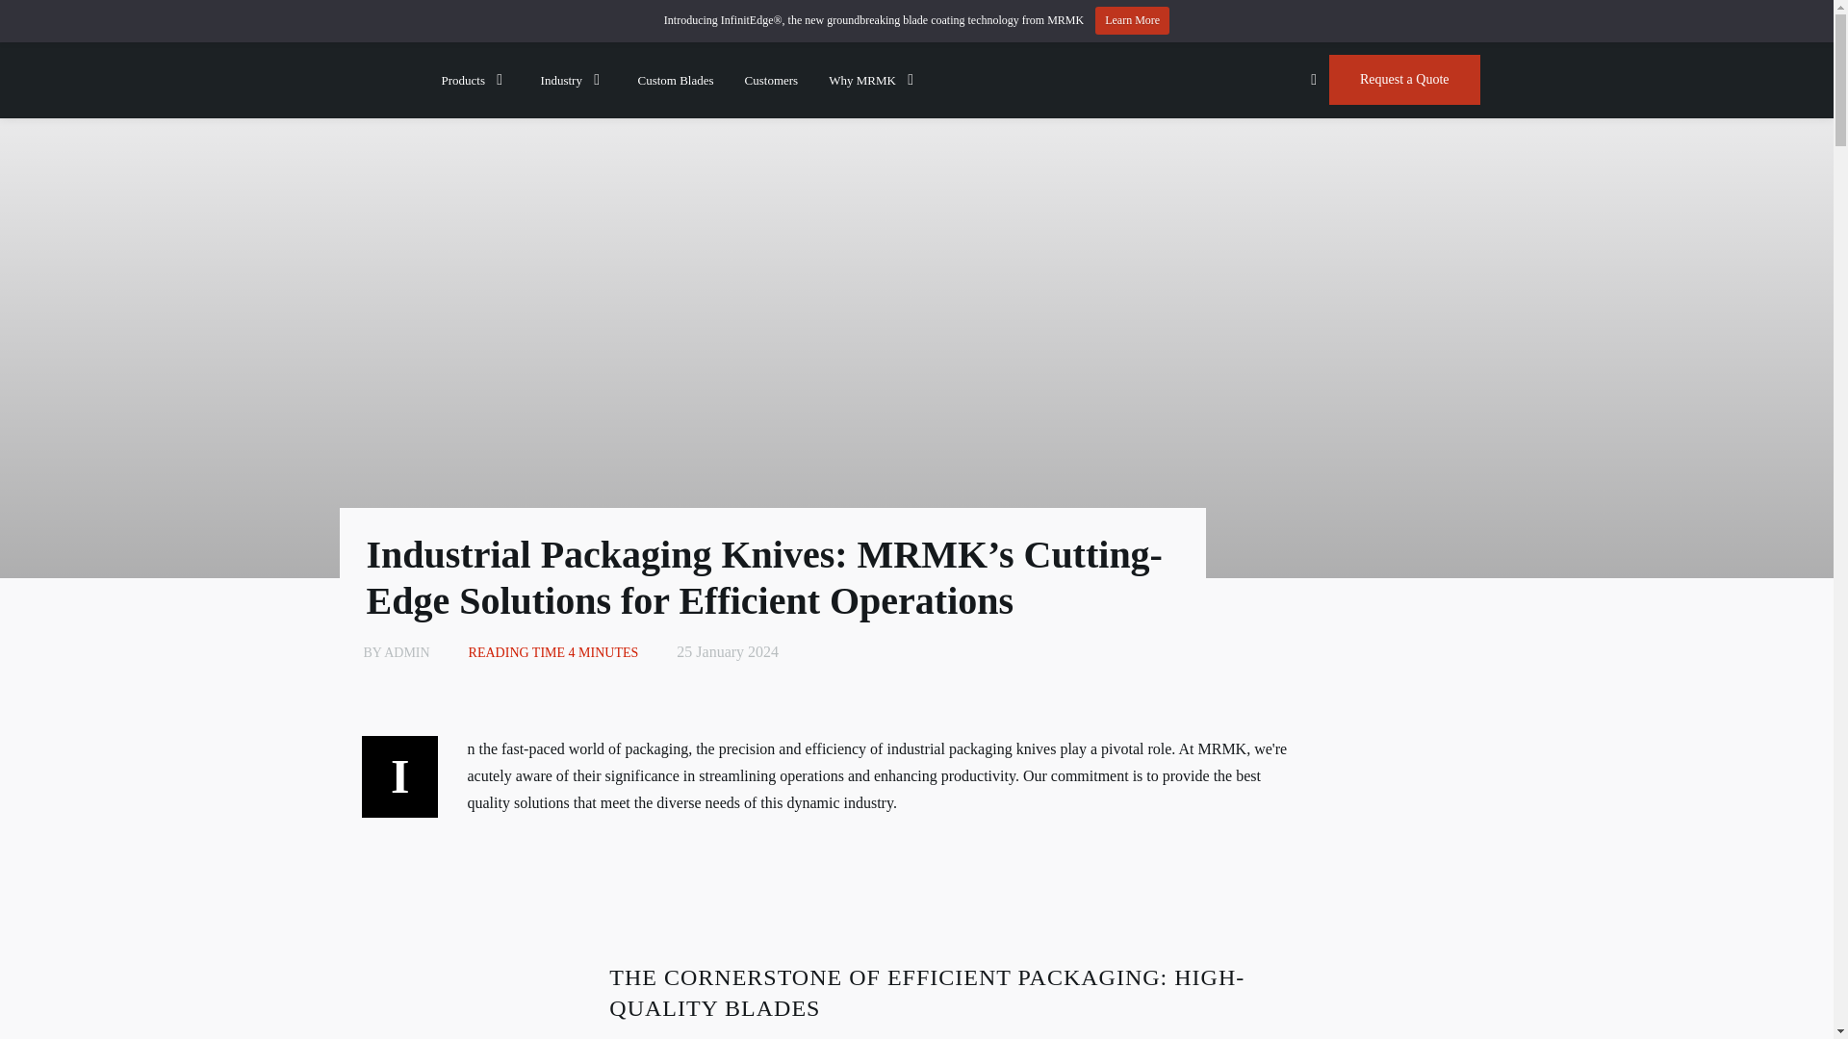 The width and height of the screenshot is (1848, 1039). I want to click on Industry, so click(574, 79).